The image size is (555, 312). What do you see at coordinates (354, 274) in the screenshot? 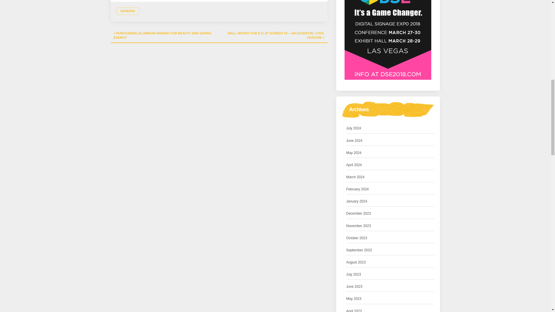
I see `July 2023` at bounding box center [354, 274].